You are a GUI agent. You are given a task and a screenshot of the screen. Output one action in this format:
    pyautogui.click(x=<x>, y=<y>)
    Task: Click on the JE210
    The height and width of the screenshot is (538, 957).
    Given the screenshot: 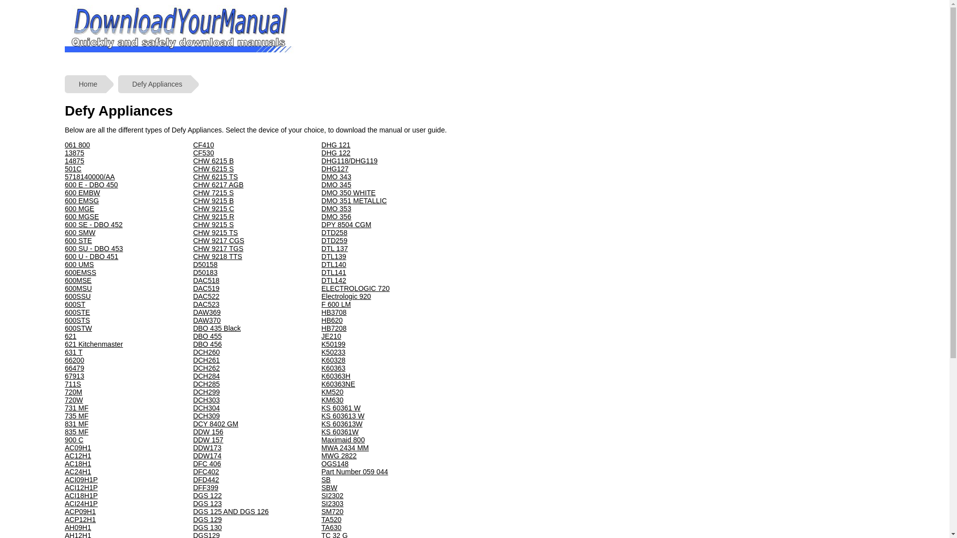 What is the action you would take?
    pyautogui.click(x=331, y=336)
    